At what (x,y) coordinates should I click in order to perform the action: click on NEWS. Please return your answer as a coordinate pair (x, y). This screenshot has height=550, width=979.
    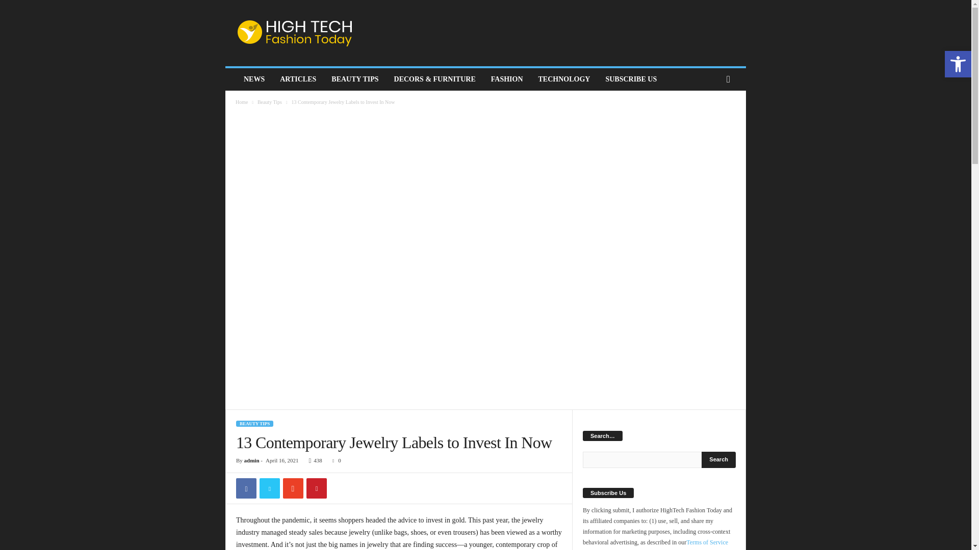
    Looking at the image, I should click on (254, 79).